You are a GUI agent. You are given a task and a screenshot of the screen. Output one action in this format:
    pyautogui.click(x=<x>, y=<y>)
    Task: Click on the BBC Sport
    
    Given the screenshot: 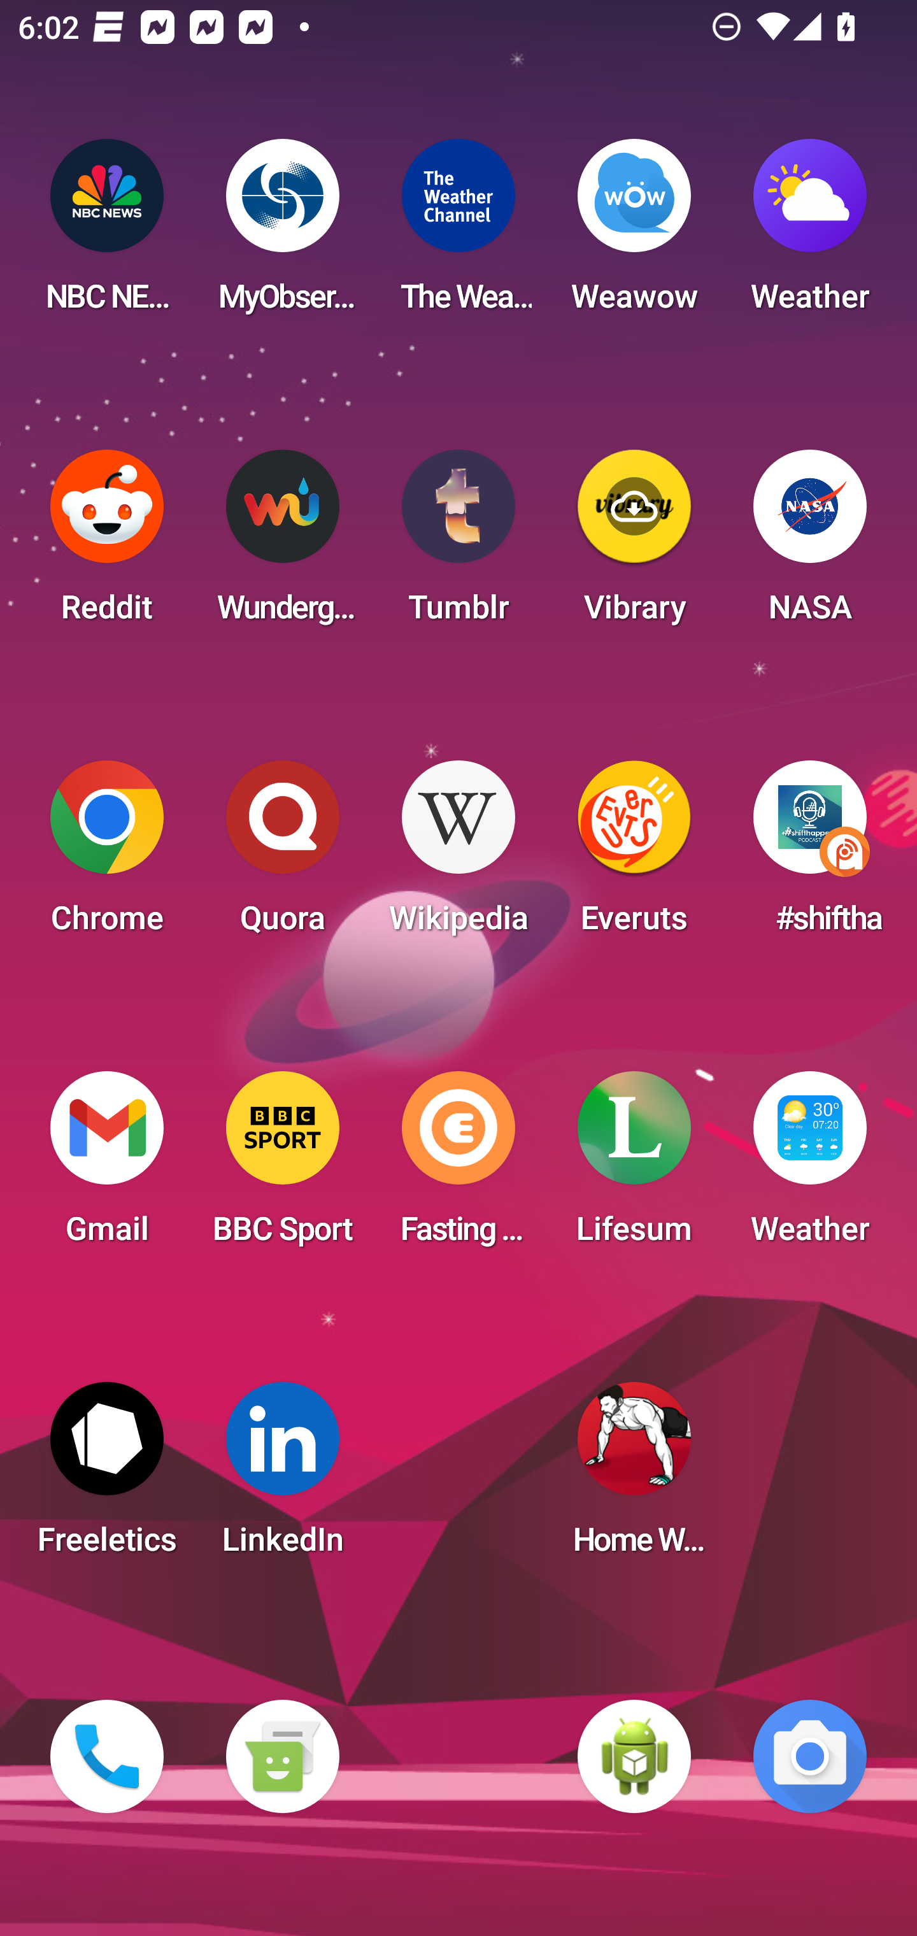 What is the action you would take?
    pyautogui.click(x=282, y=1165)
    